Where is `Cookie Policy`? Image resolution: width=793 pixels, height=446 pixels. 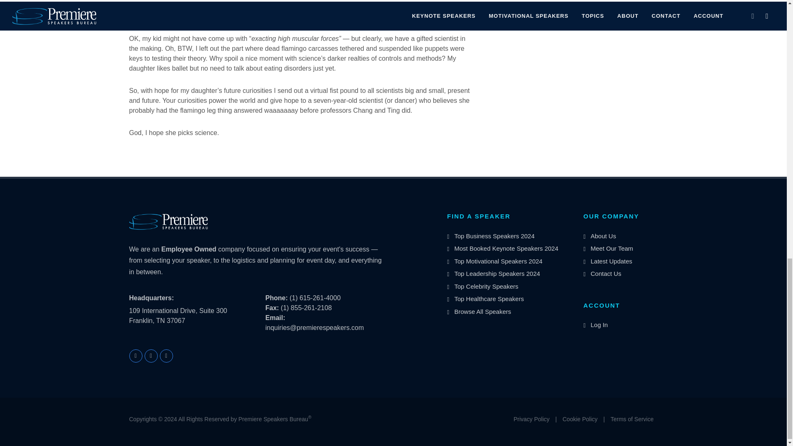
Cookie Policy is located at coordinates (580, 420).